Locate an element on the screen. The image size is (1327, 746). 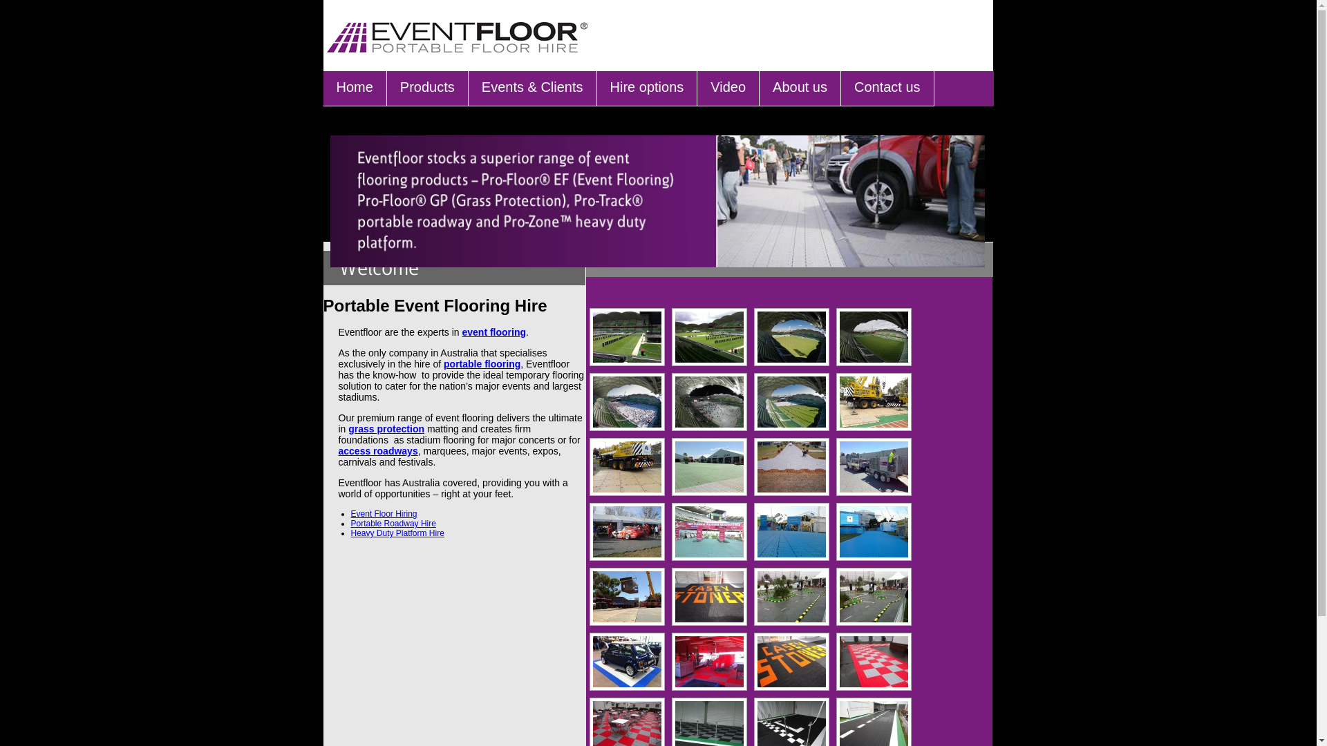
photo-1-aami-park- is located at coordinates (628, 402).